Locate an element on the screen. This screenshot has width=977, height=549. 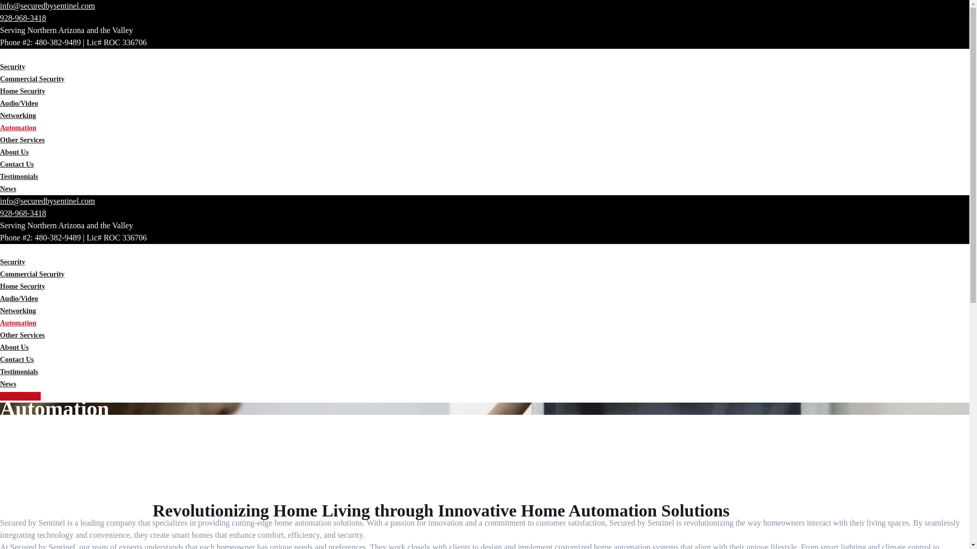
Security is located at coordinates (12, 261).